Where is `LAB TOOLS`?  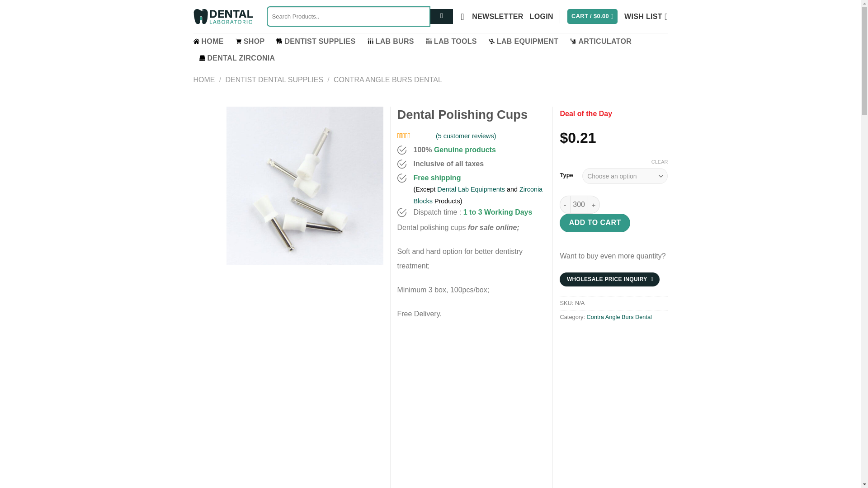
LAB TOOLS is located at coordinates (451, 42).